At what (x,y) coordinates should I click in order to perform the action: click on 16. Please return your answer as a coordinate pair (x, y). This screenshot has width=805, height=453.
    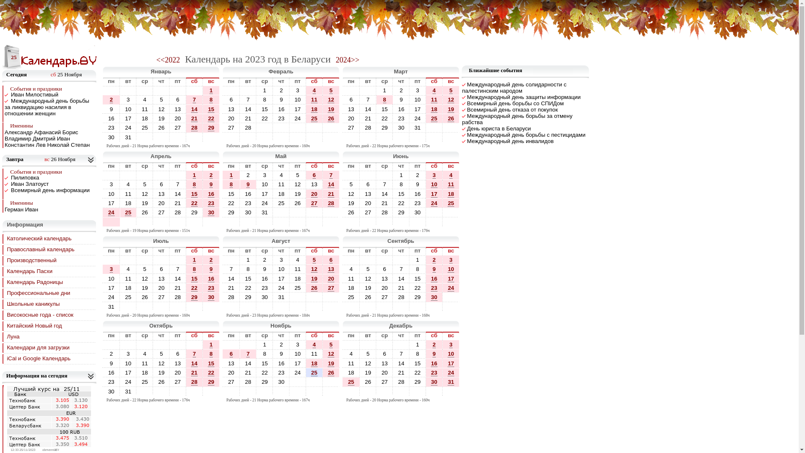
    Looking at the image, I should click on (211, 194).